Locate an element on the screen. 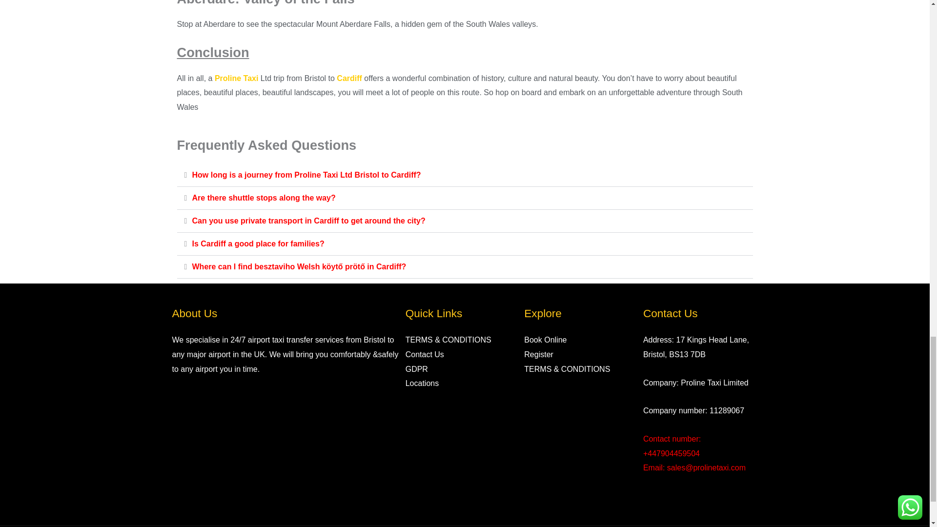 This screenshot has width=937, height=527. Are there shuttle stops along the way? is located at coordinates (264, 198).